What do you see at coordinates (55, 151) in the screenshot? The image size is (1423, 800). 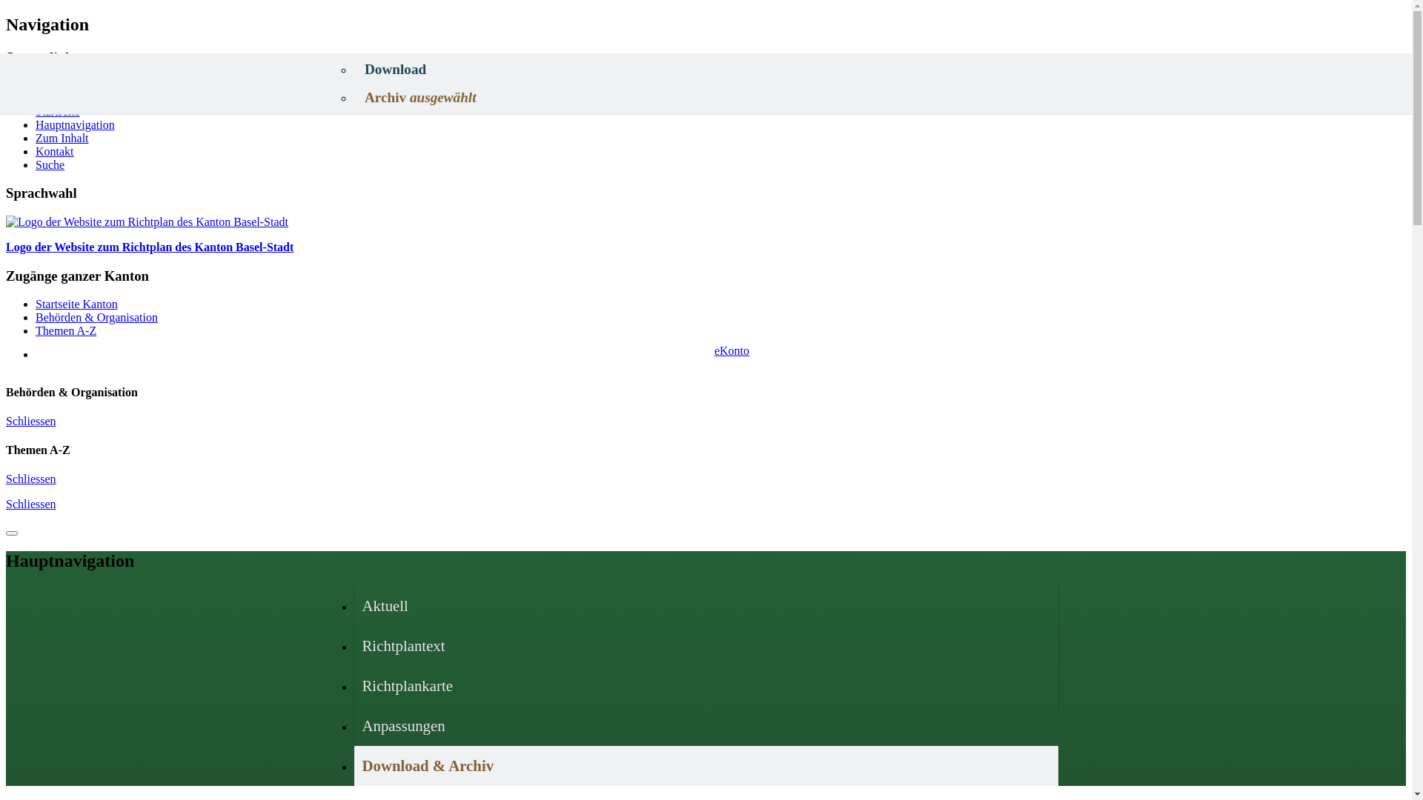 I see `Kontakt` at bounding box center [55, 151].